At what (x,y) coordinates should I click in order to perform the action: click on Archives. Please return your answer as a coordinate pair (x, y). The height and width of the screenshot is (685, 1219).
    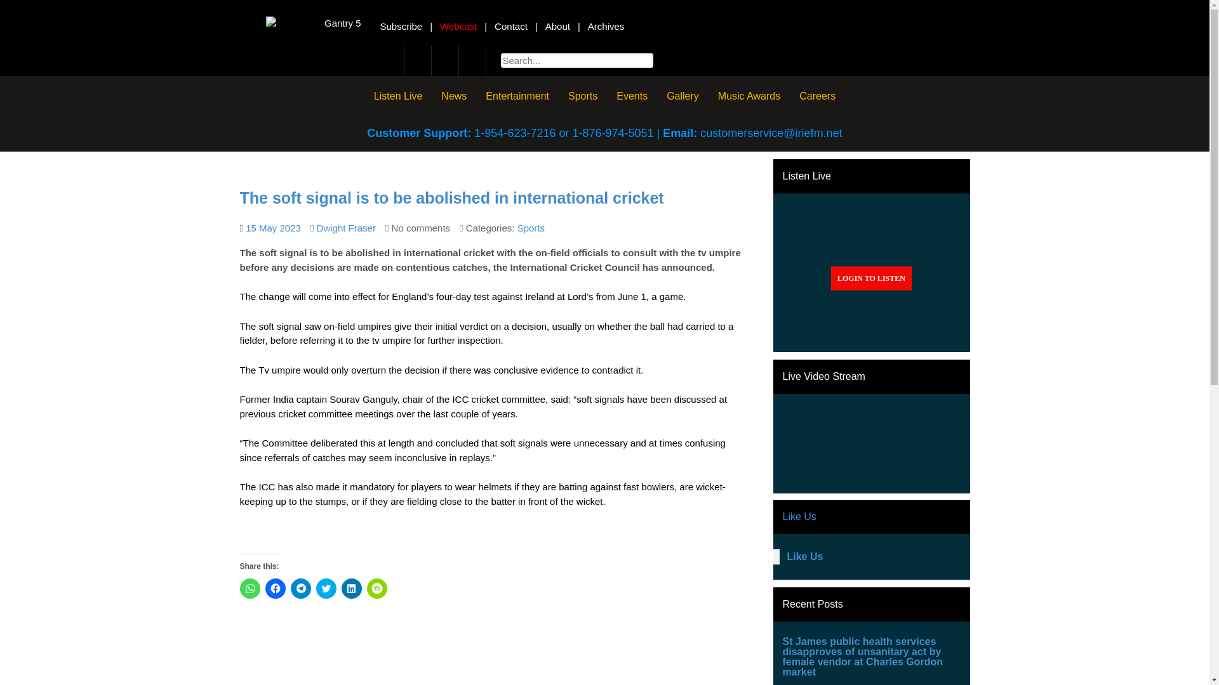
    Looking at the image, I should click on (606, 26).